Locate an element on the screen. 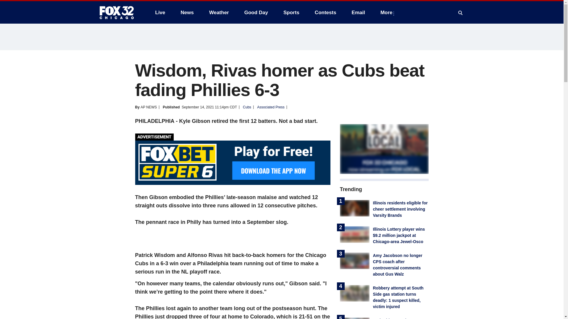  News is located at coordinates (187, 12).